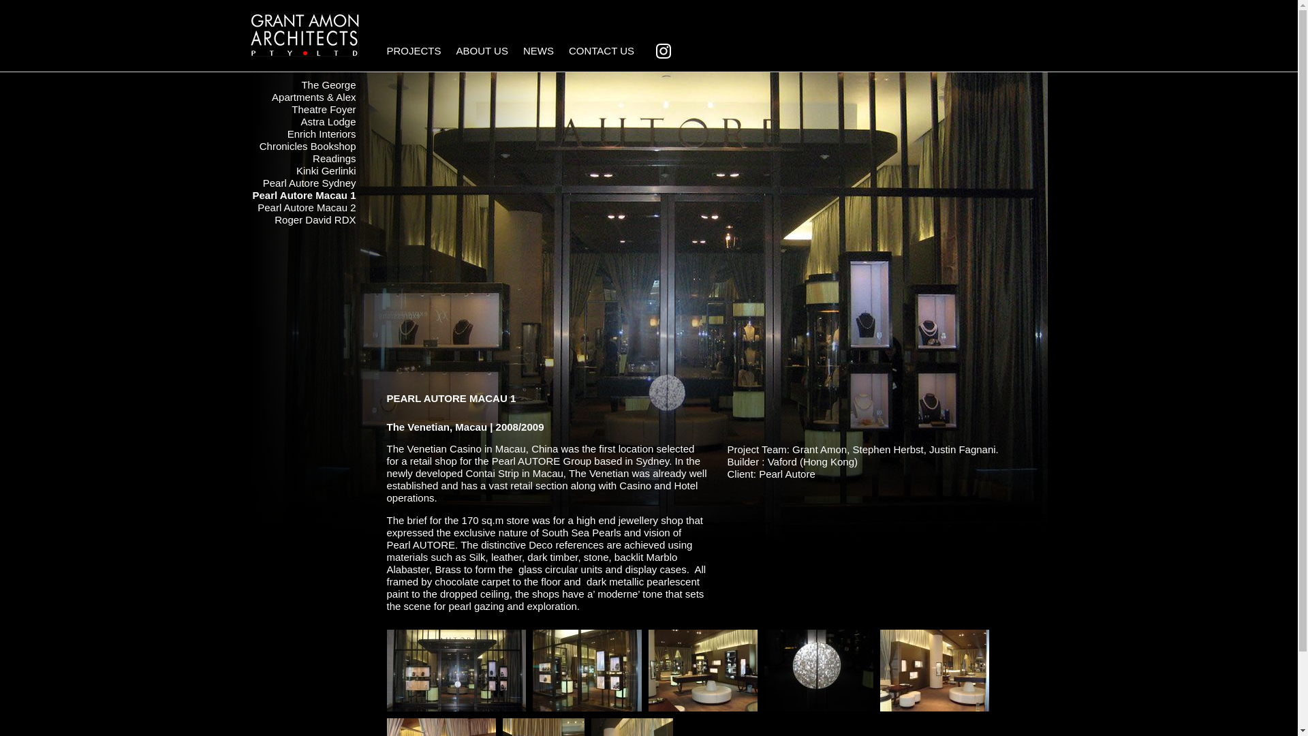 This screenshot has height=736, width=1308. I want to click on Pearl Autore Macau 2, so click(307, 207).